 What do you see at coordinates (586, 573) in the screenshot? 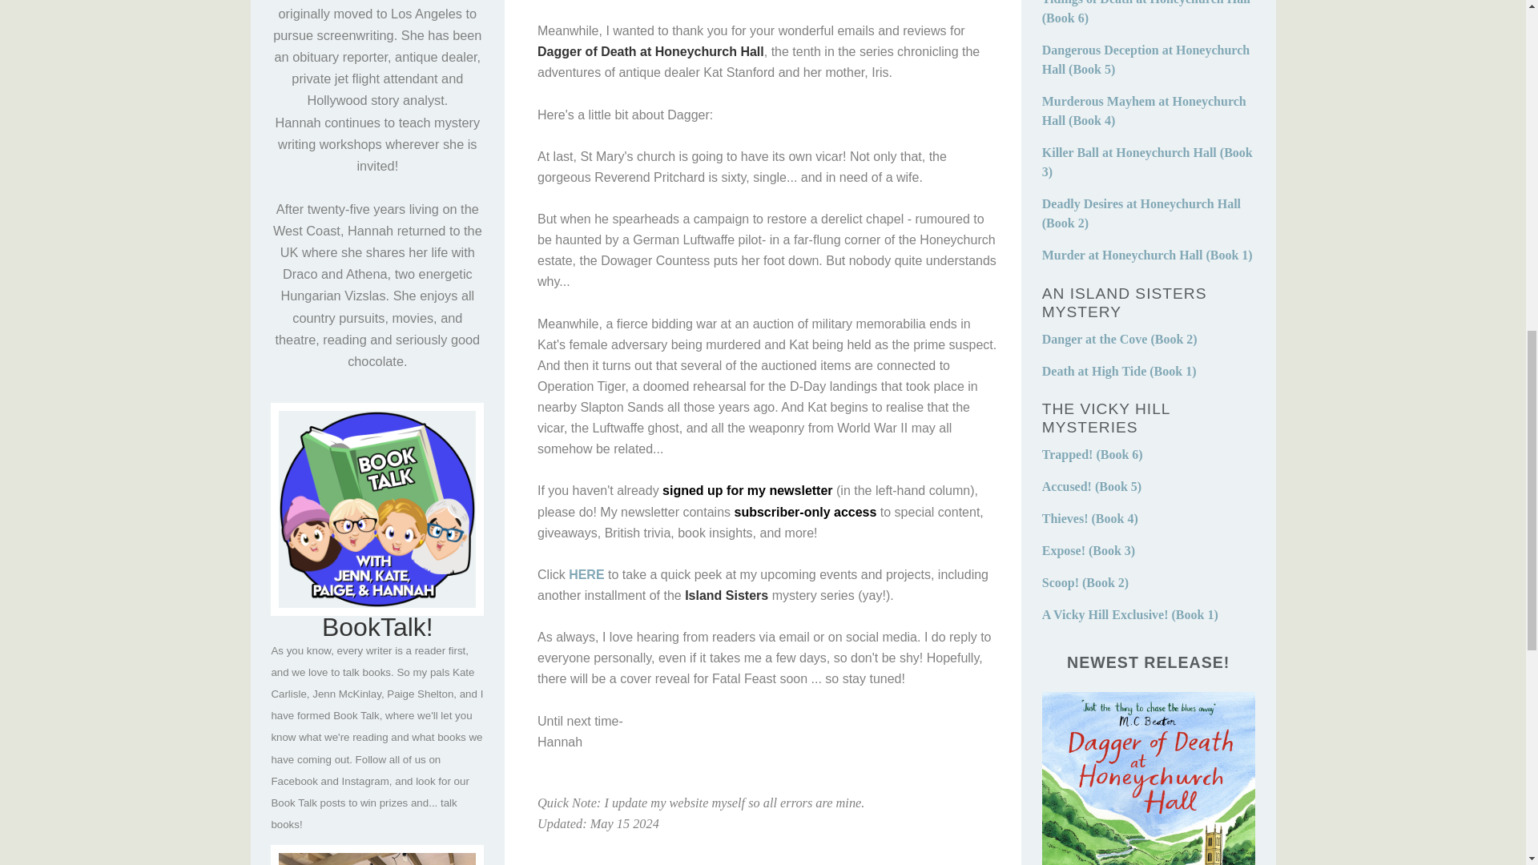
I see `HERE` at bounding box center [586, 573].